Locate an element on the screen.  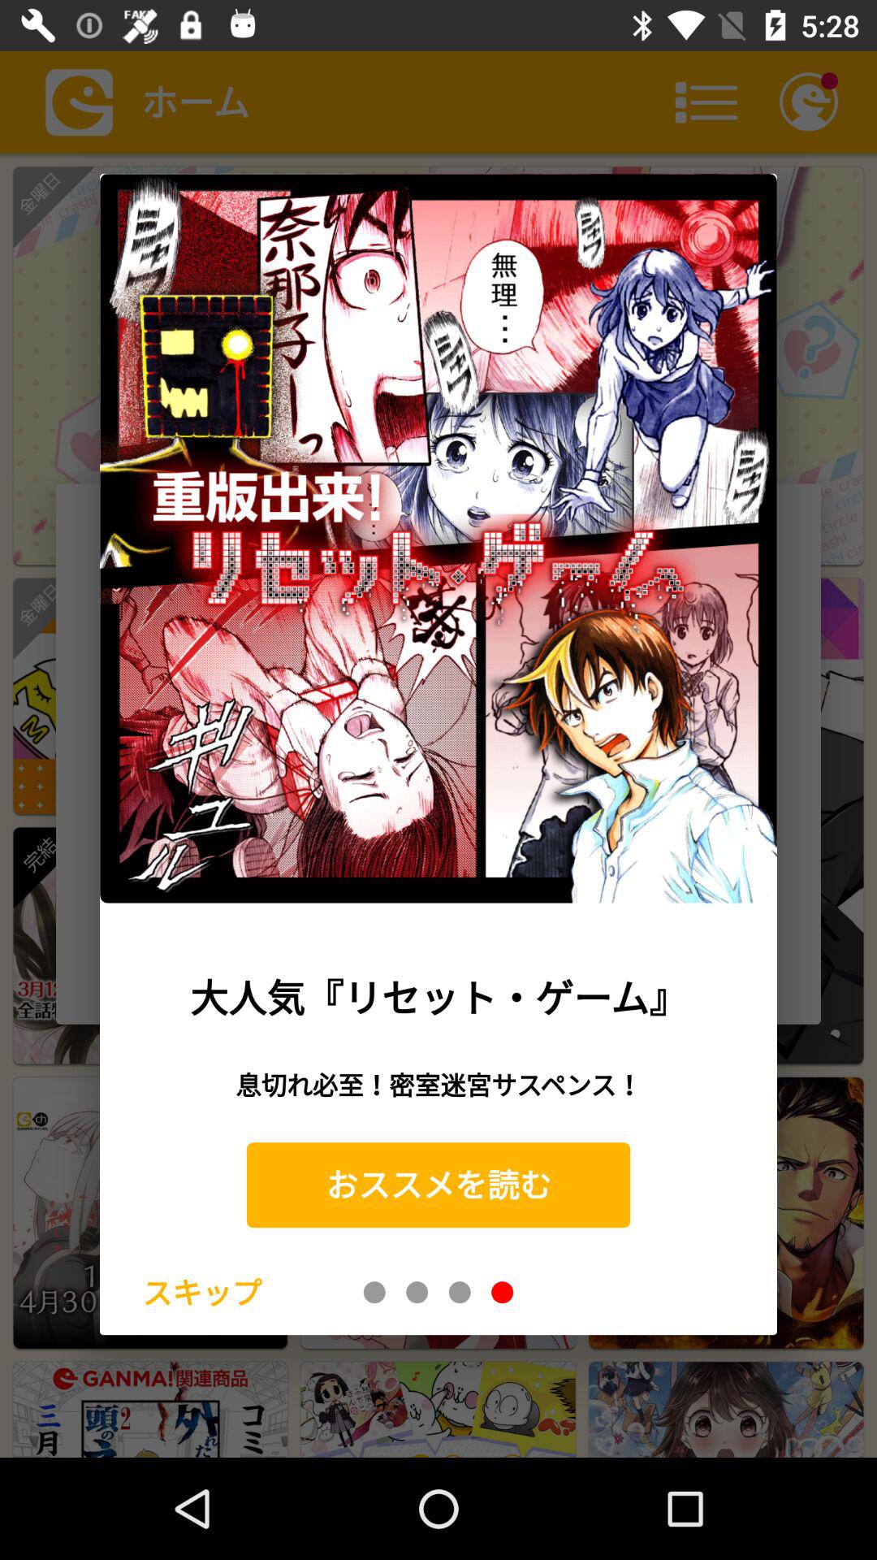
go to previous page is located at coordinates (374, 1292).